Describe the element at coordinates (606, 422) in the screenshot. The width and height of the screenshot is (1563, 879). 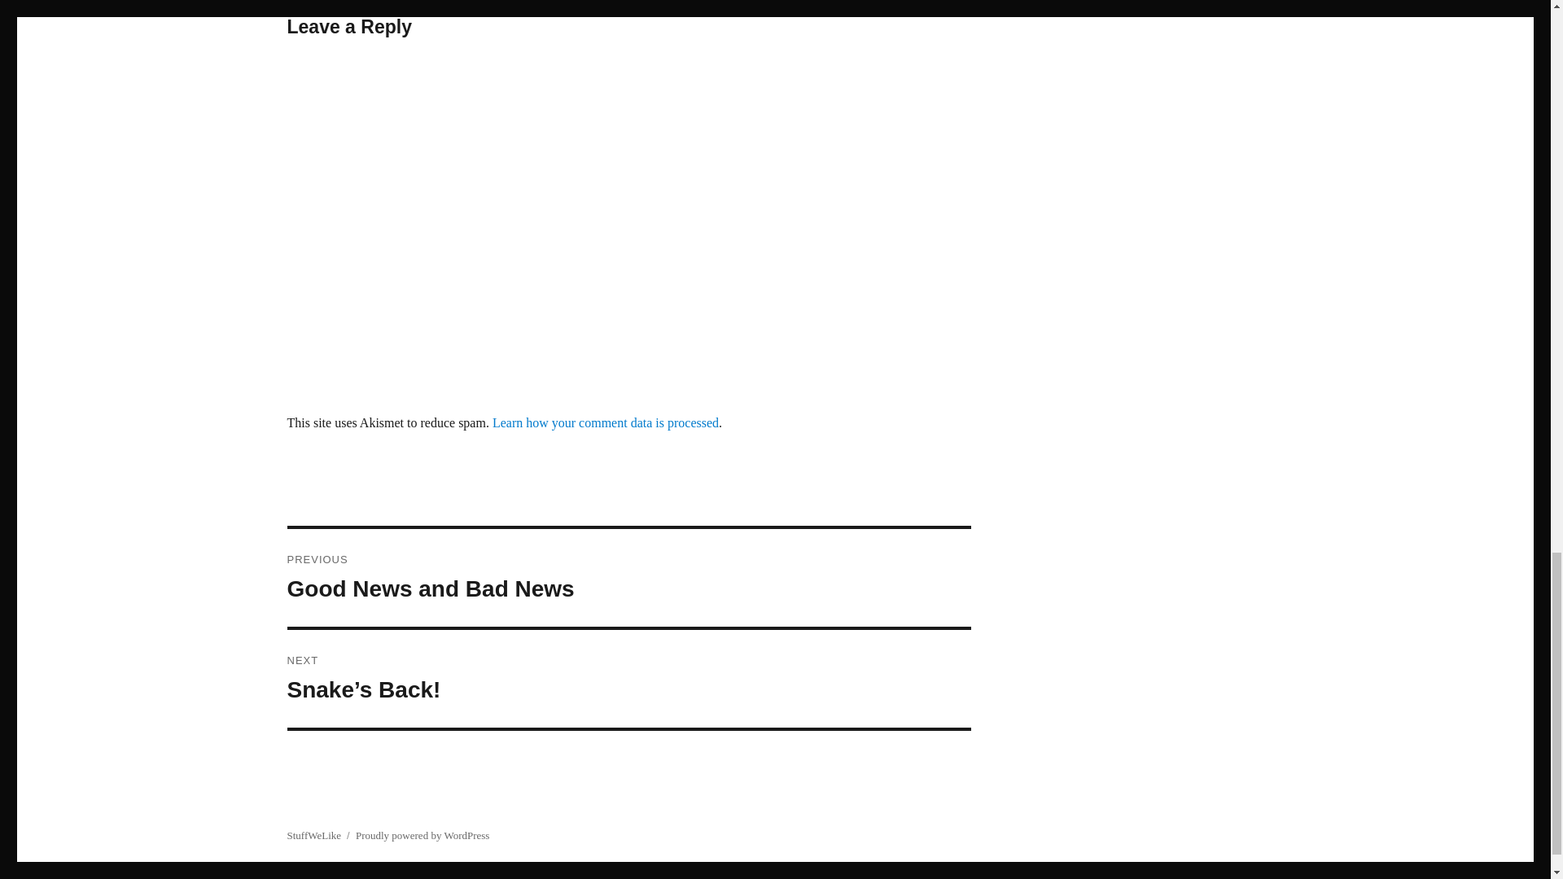
I see `Learn how your comment data is processed` at that location.